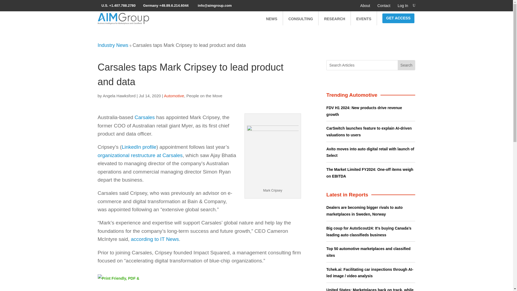  What do you see at coordinates (301, 18) in the screenshot?
I see `CONSULTING` at bounding box center [301, 18].